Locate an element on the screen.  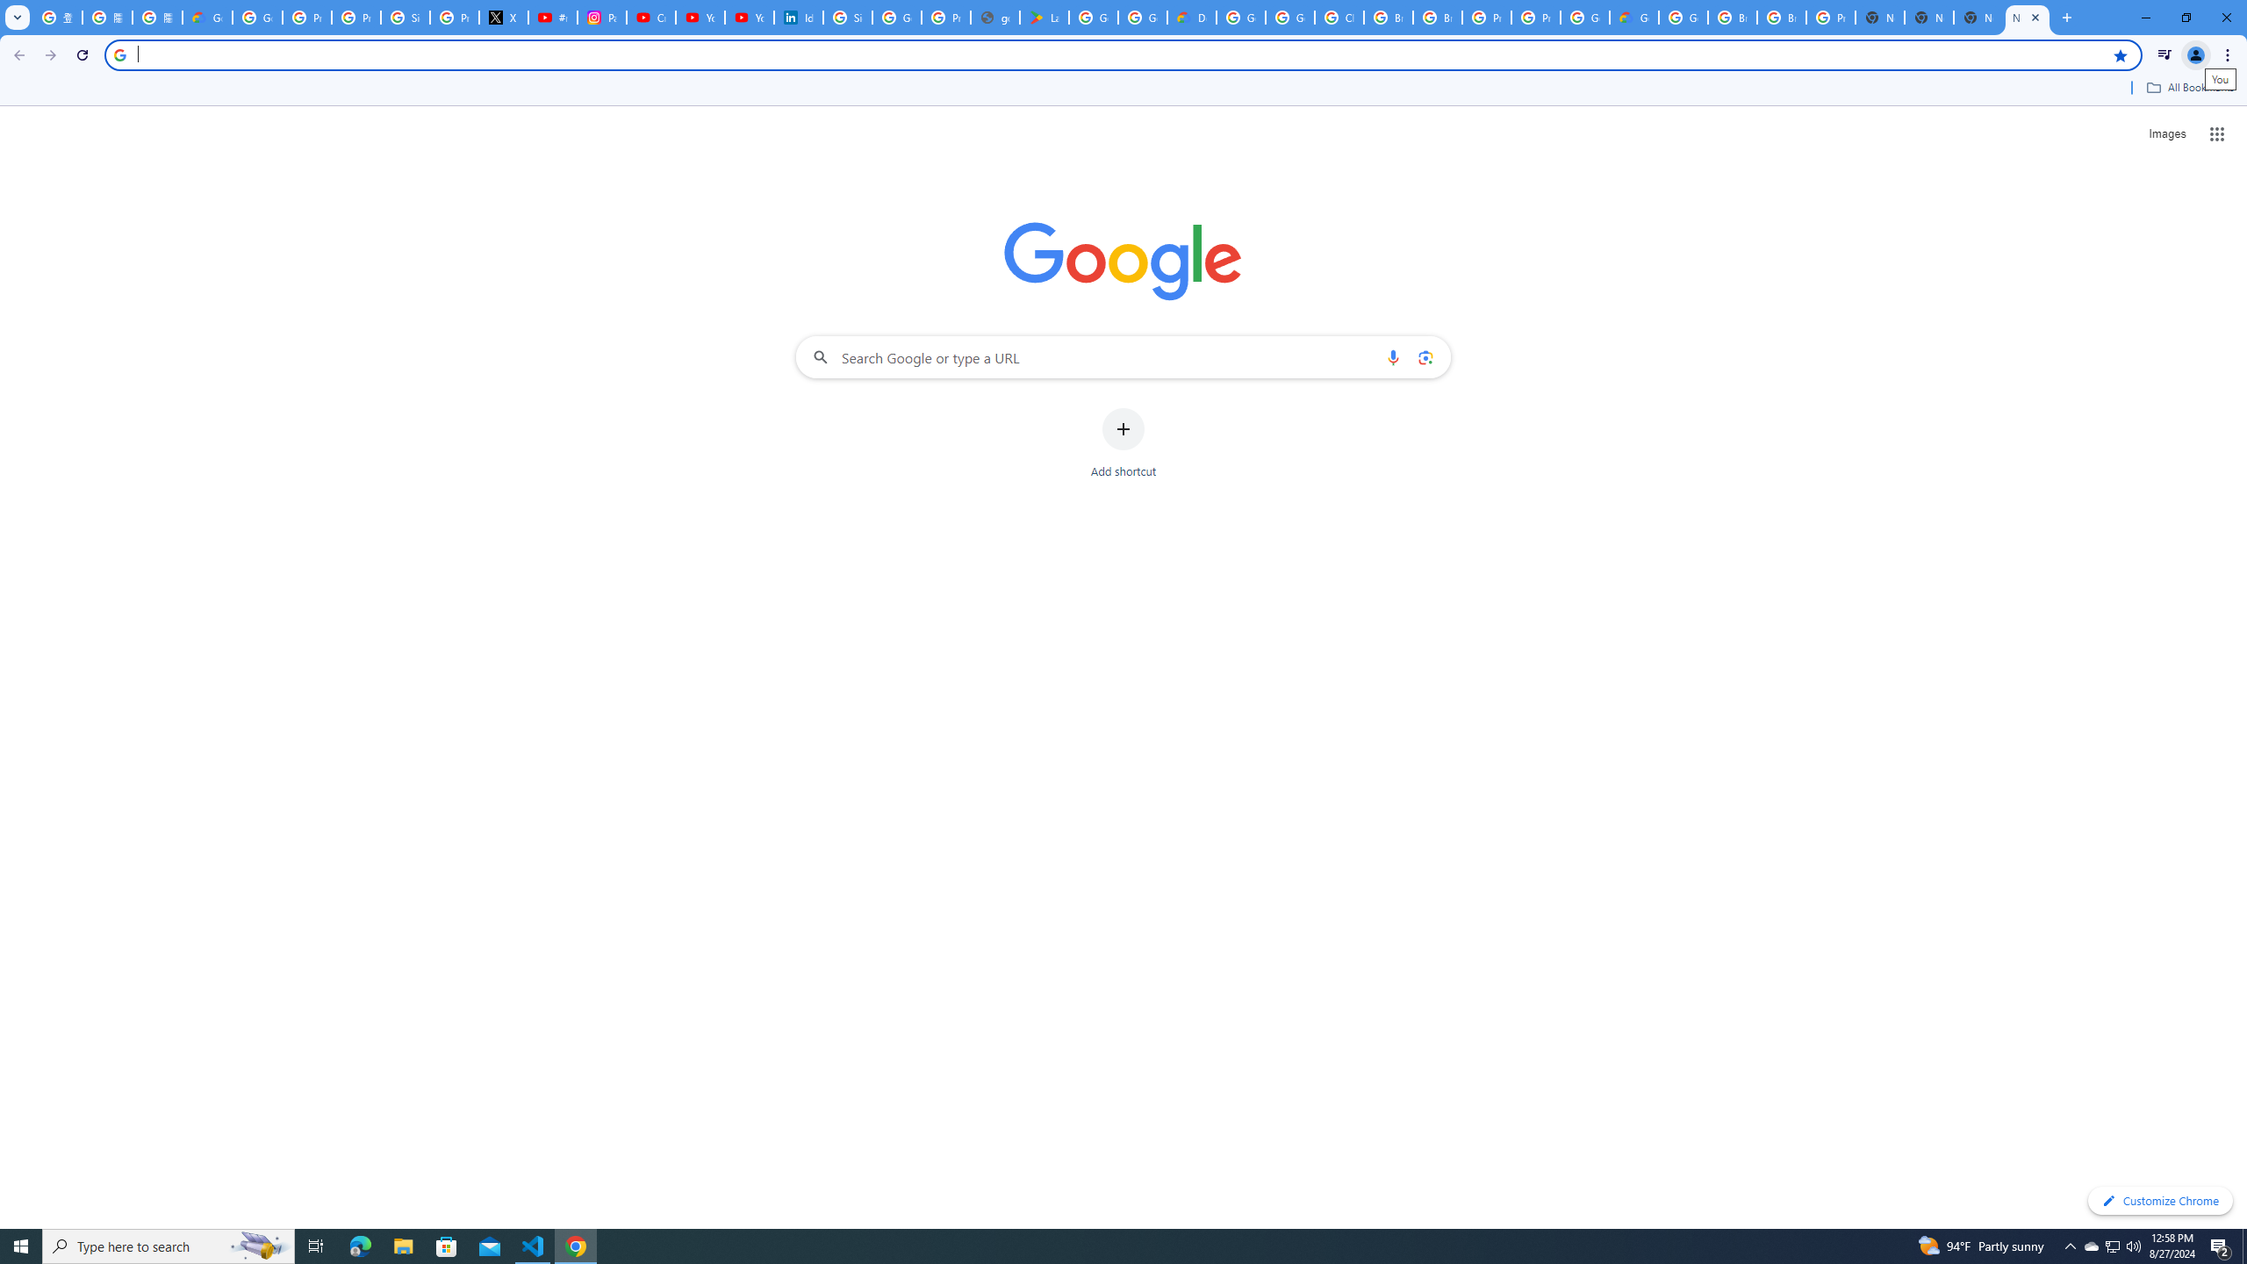
Google Cloud Platform is located at coordinates (1241, 18).